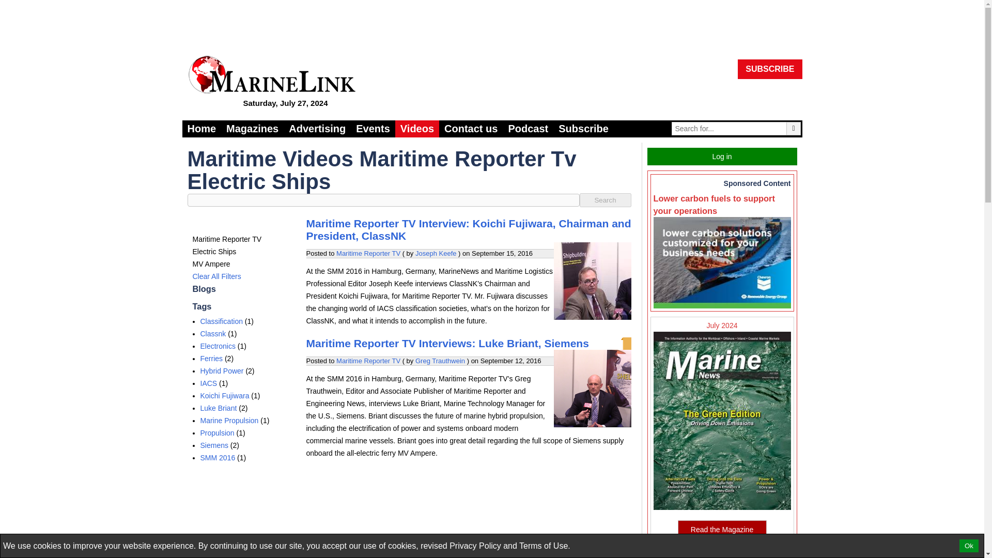 The image size is (992, 558). What do you see at coordinates (440, 361) in the screenshot?
I see `Greg Trauthwein` at bounding box center [440, 361].